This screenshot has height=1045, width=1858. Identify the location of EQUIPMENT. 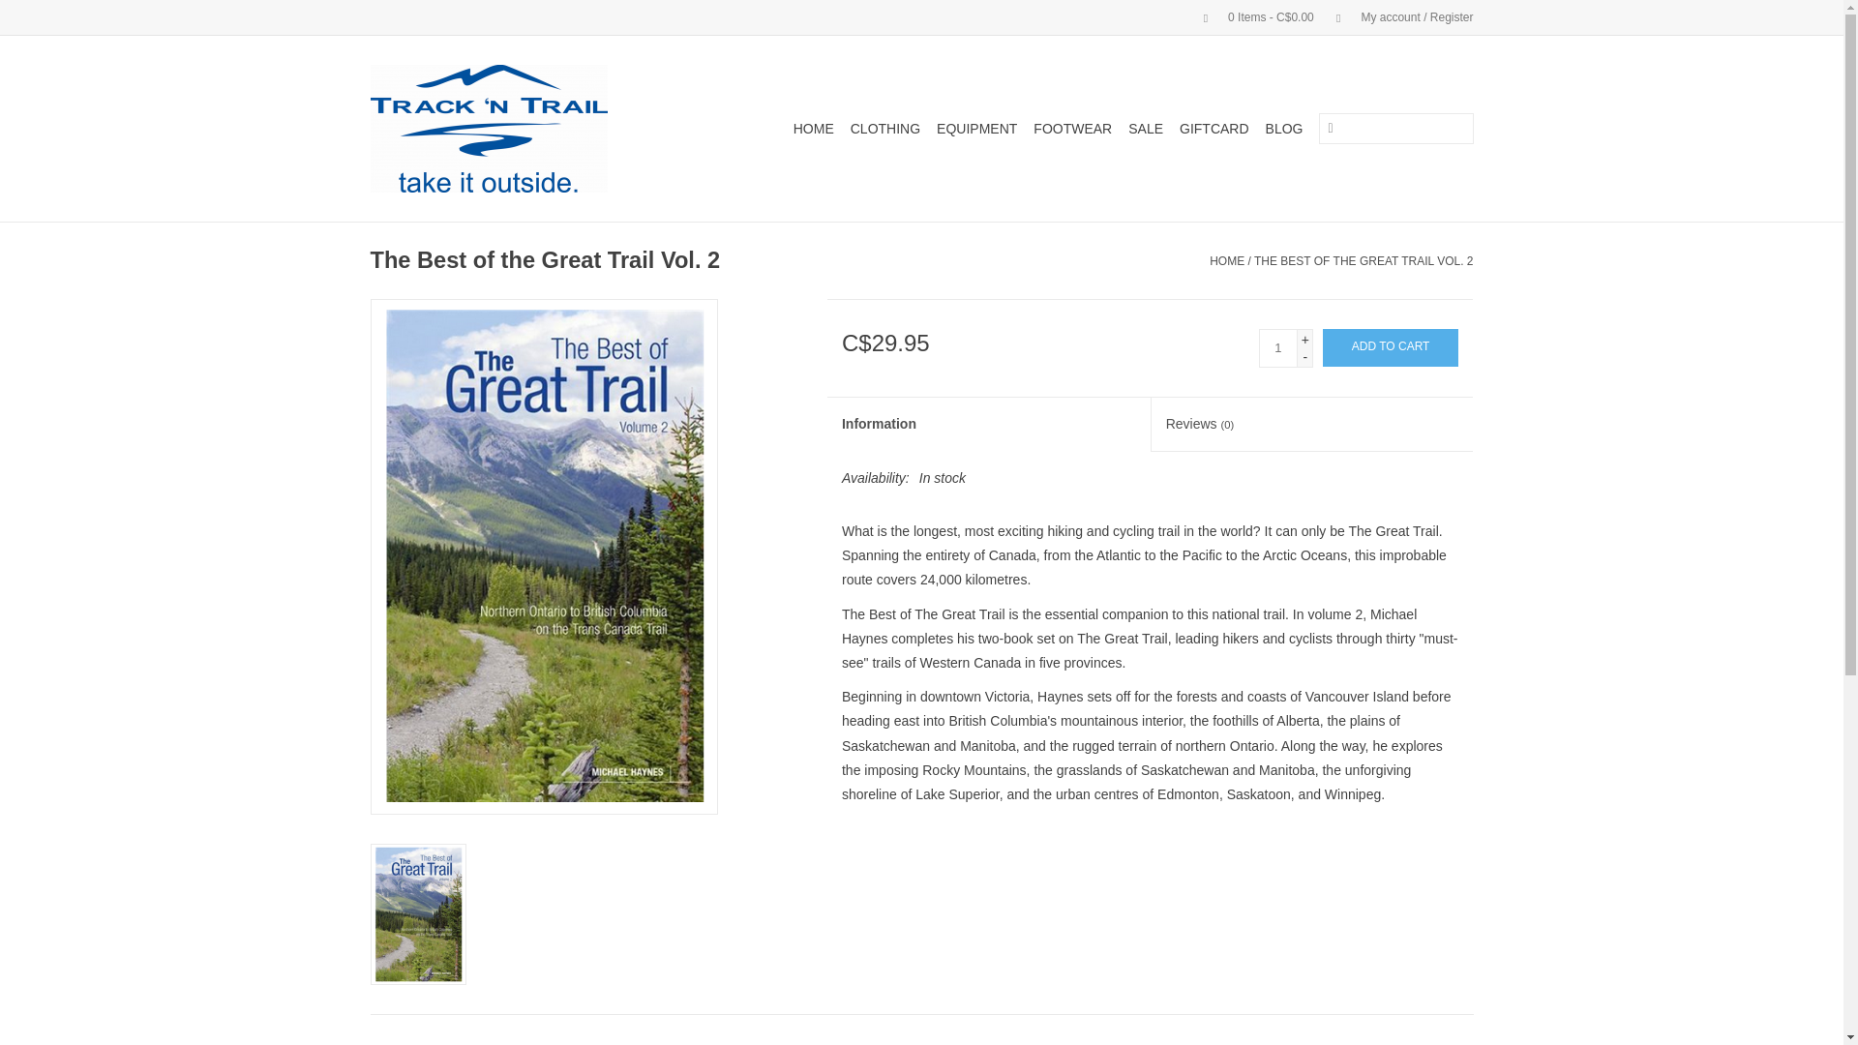
(976, 128).